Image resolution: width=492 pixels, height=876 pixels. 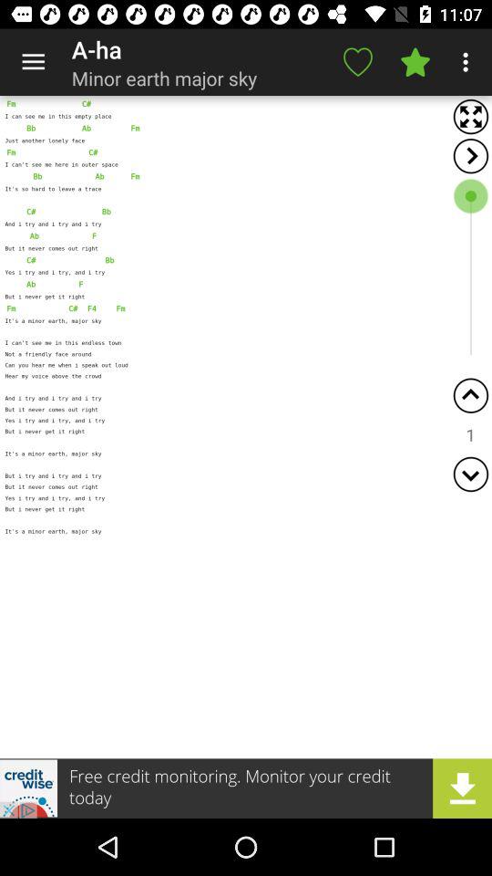 I want to click on next, so click(x=470, y=155).